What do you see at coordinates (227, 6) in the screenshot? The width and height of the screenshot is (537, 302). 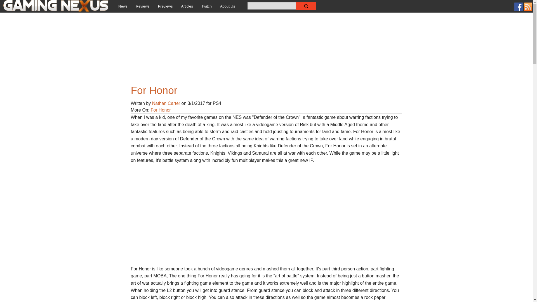 I see `About Us` at bounding box center [227, 6].